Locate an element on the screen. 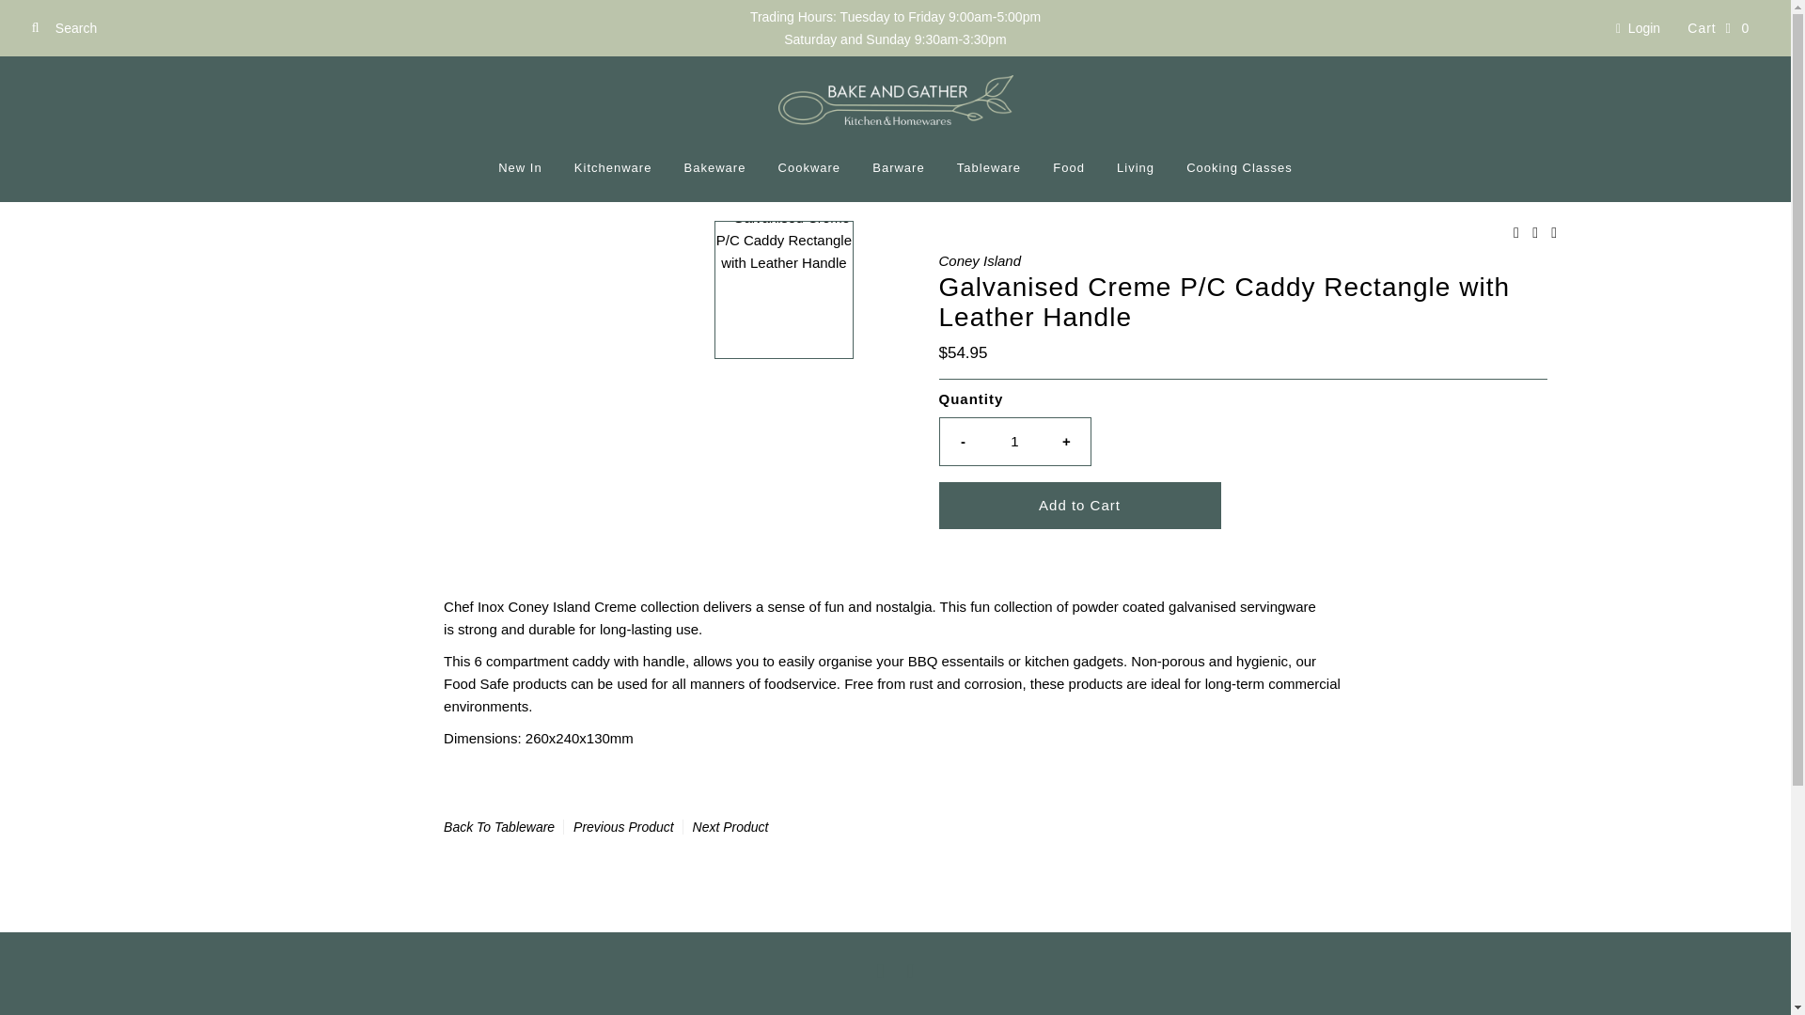  Living is located at coordinates (1136, 167).